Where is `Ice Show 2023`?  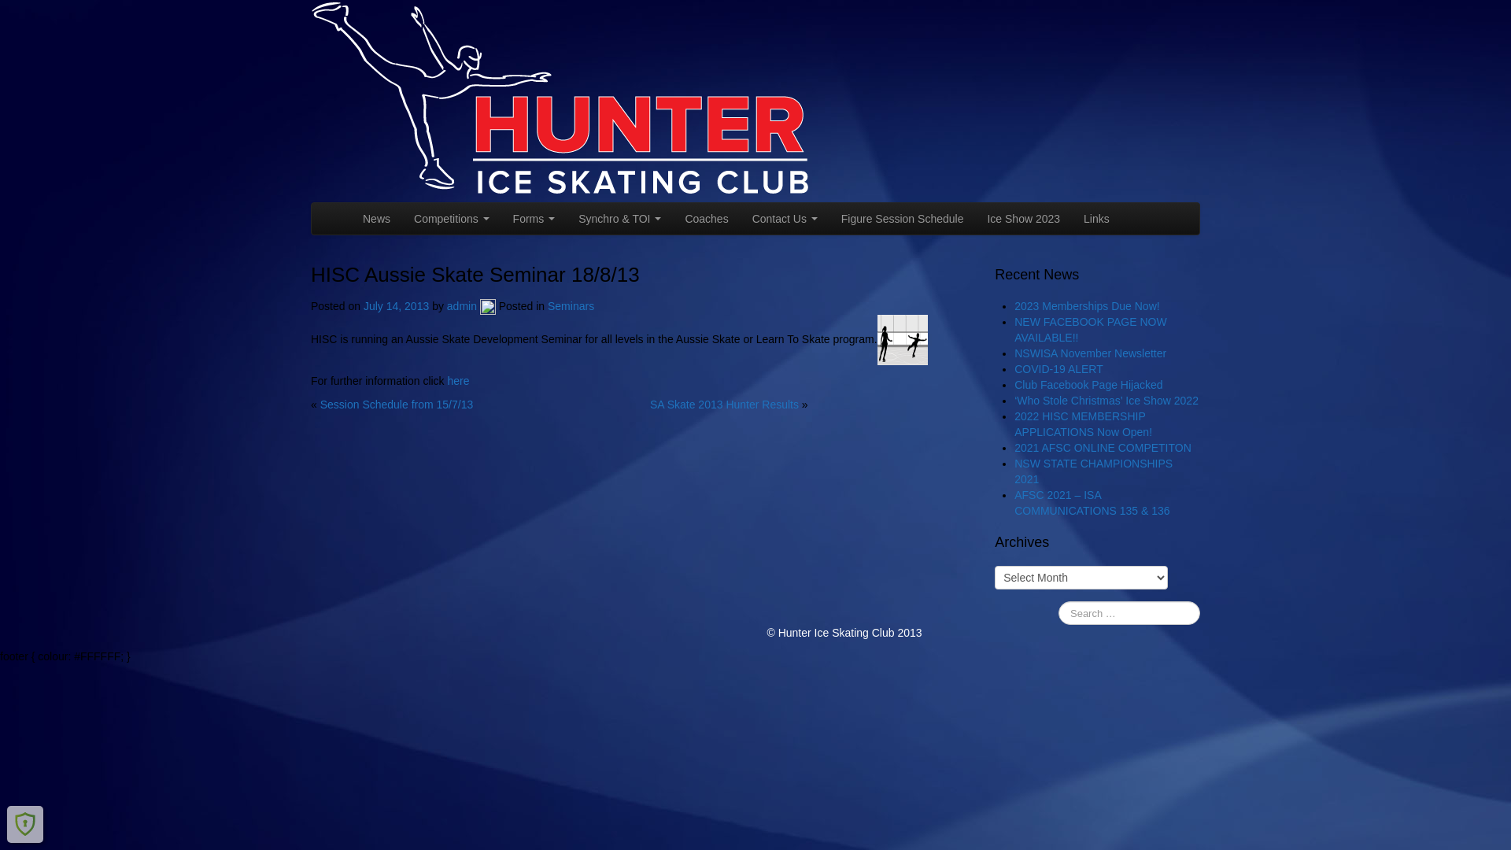 Ice Show 2023 is located at coordinates (1023, 219).